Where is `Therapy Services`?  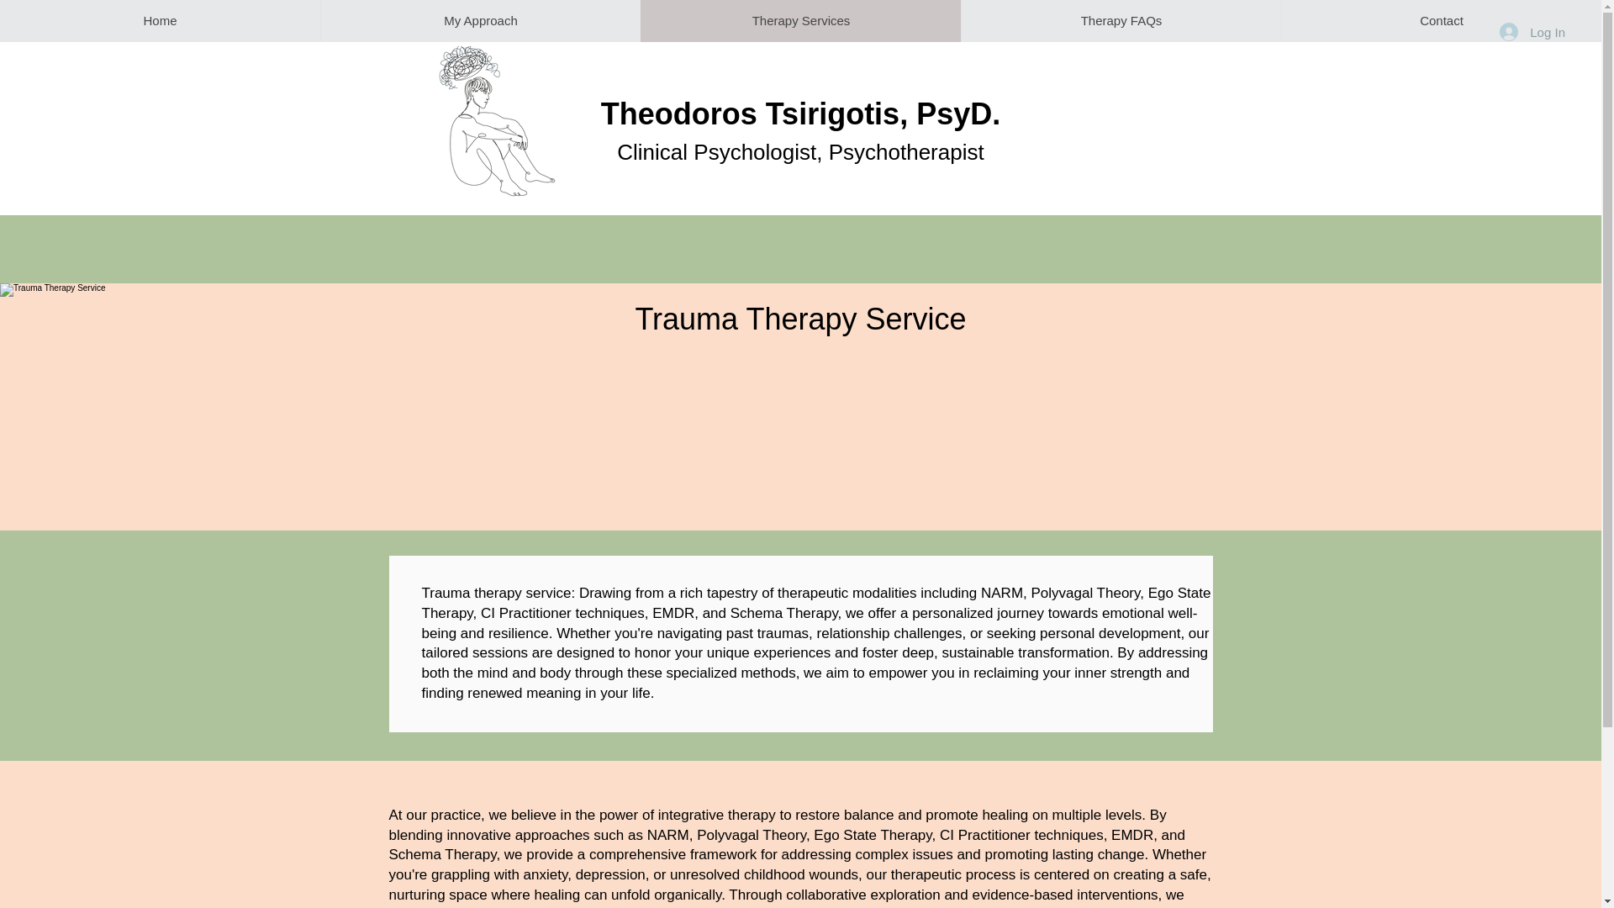
Therapy Services is located at coordinates (800, 20).